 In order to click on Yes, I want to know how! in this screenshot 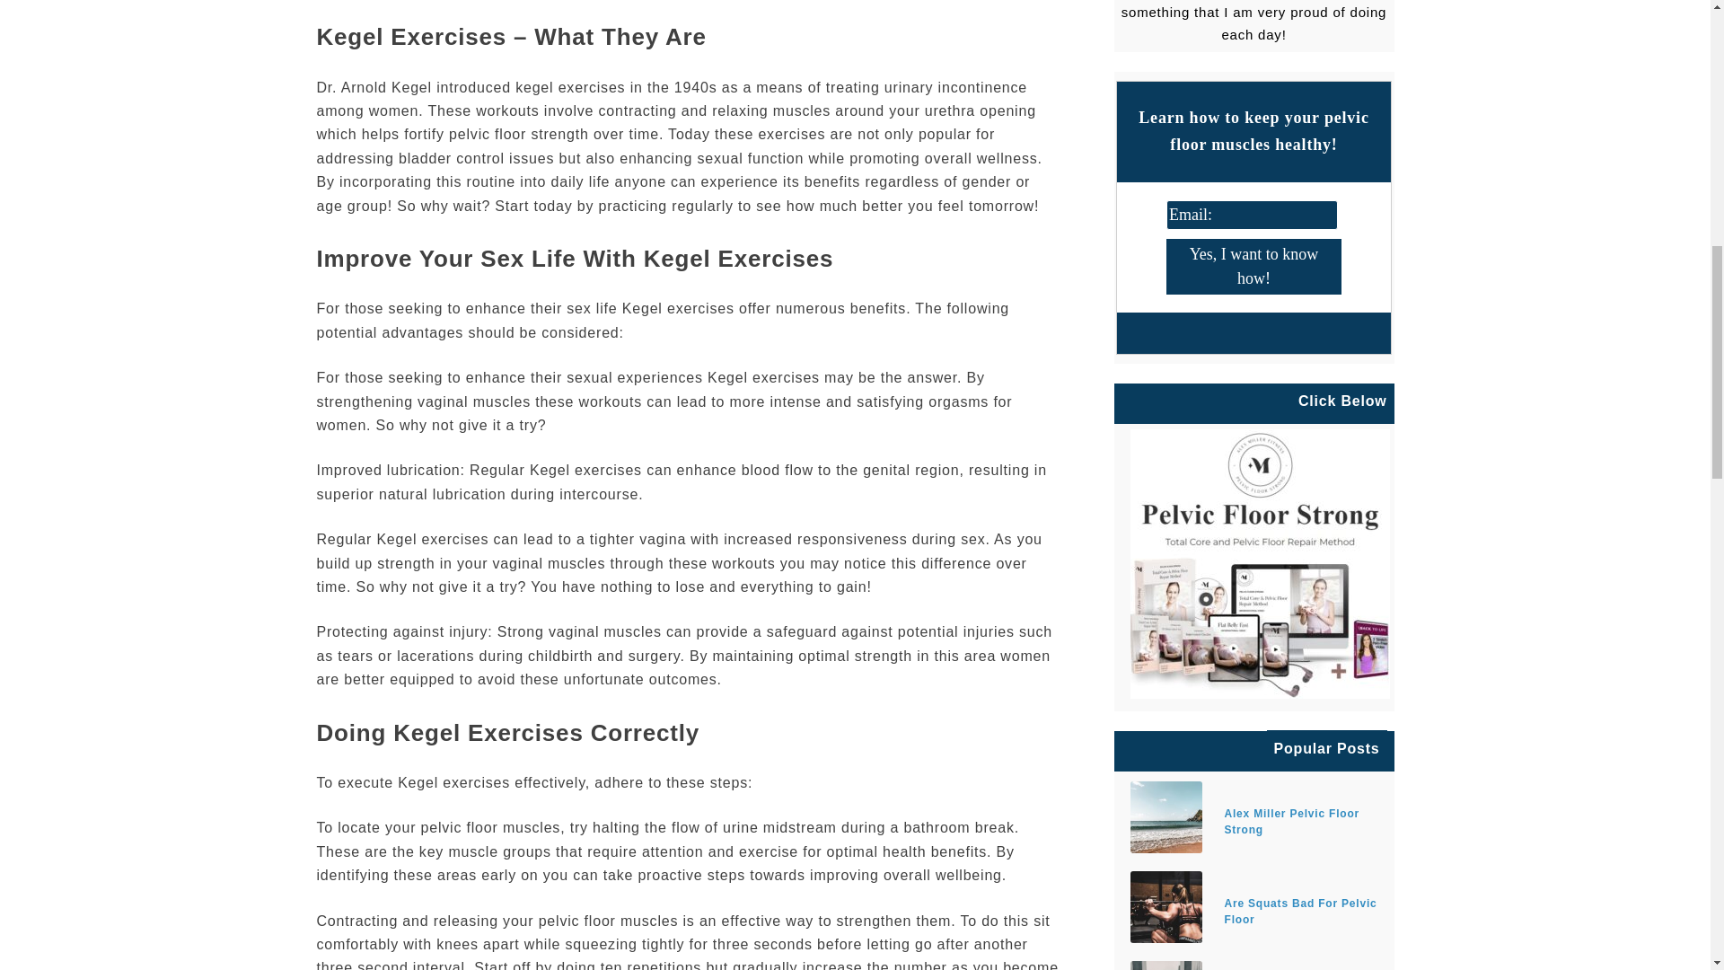, I will do `click(1253, 266)`.